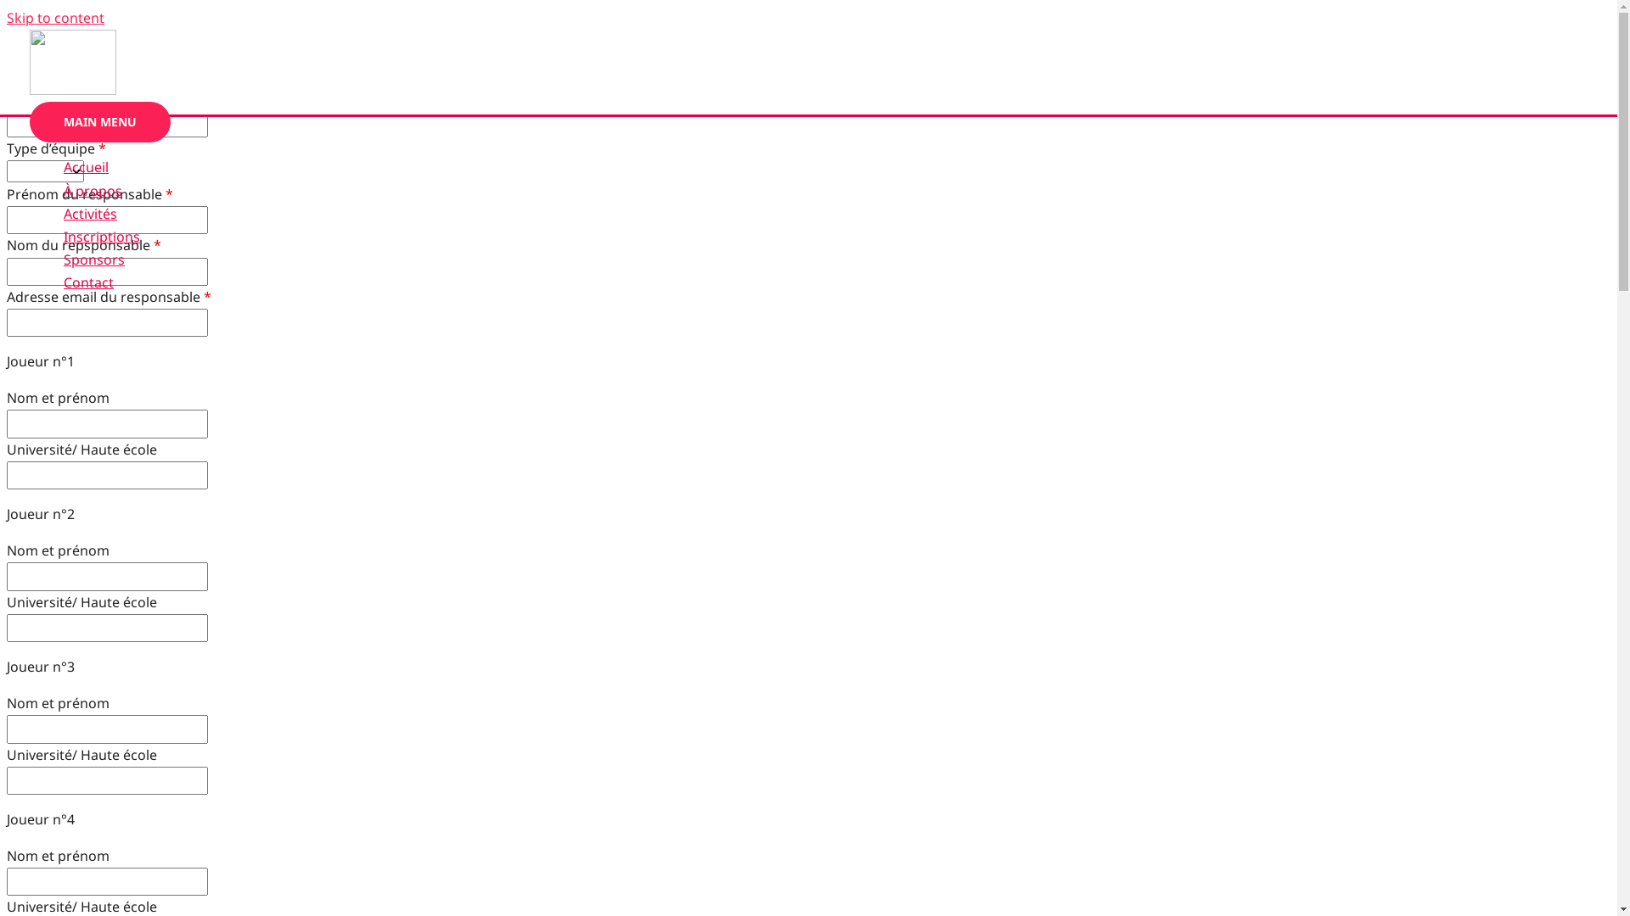  I want to click on MAIN MENU, so click(100, 122).